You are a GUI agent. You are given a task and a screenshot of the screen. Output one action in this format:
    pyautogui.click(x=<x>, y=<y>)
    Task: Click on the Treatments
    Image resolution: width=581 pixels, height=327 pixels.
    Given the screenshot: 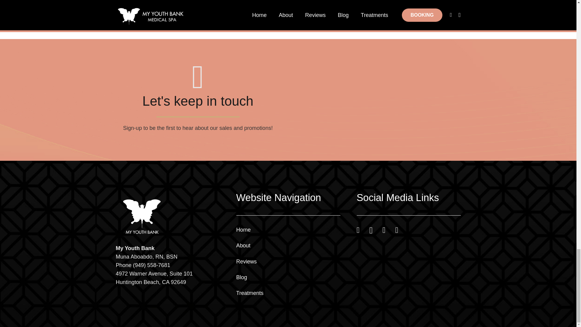 What is the action you would take?
    pyautogui.click(x=249, y=293)
    